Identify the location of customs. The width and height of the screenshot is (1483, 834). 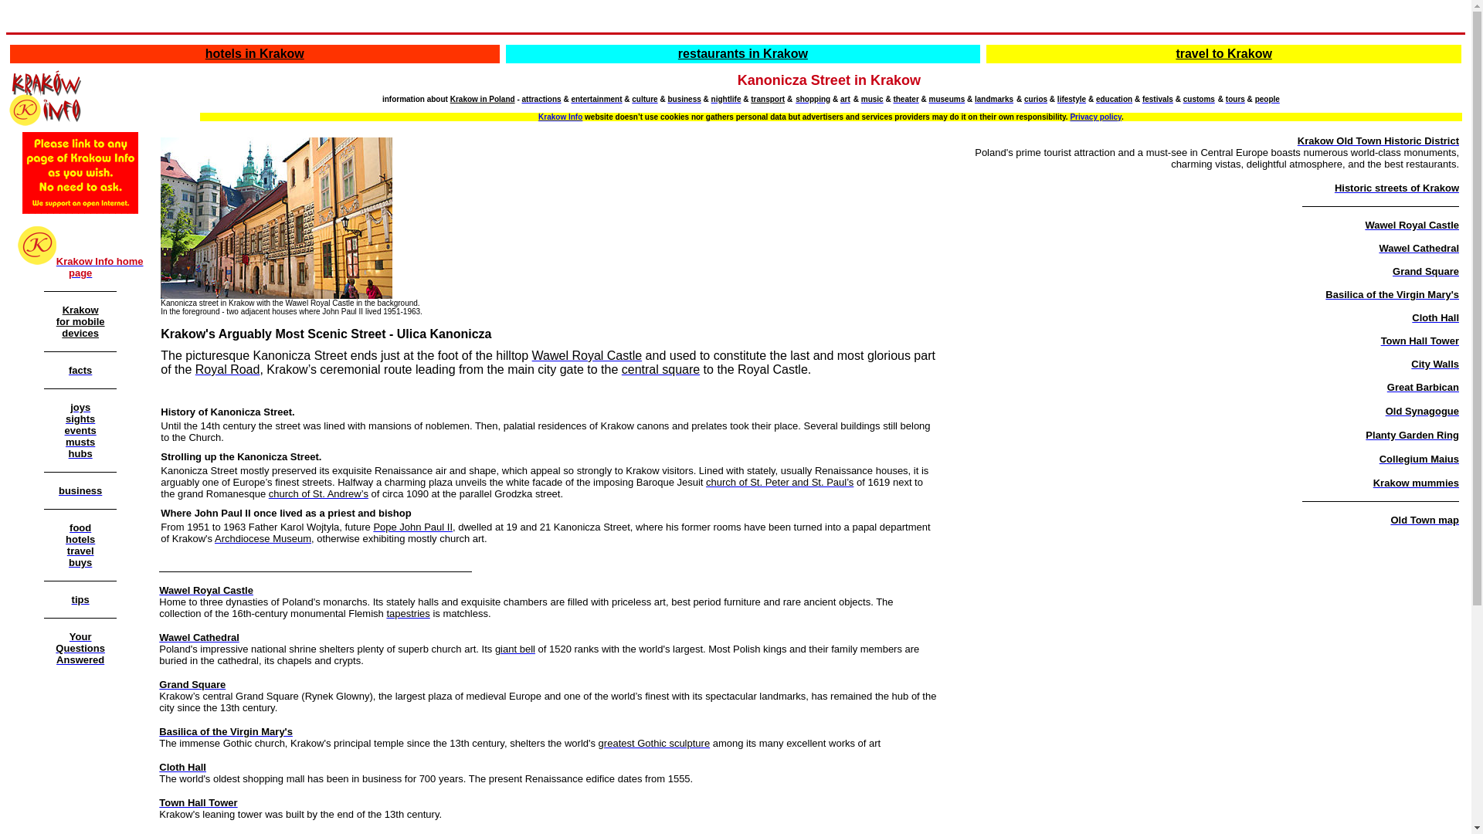
(1199, 97).